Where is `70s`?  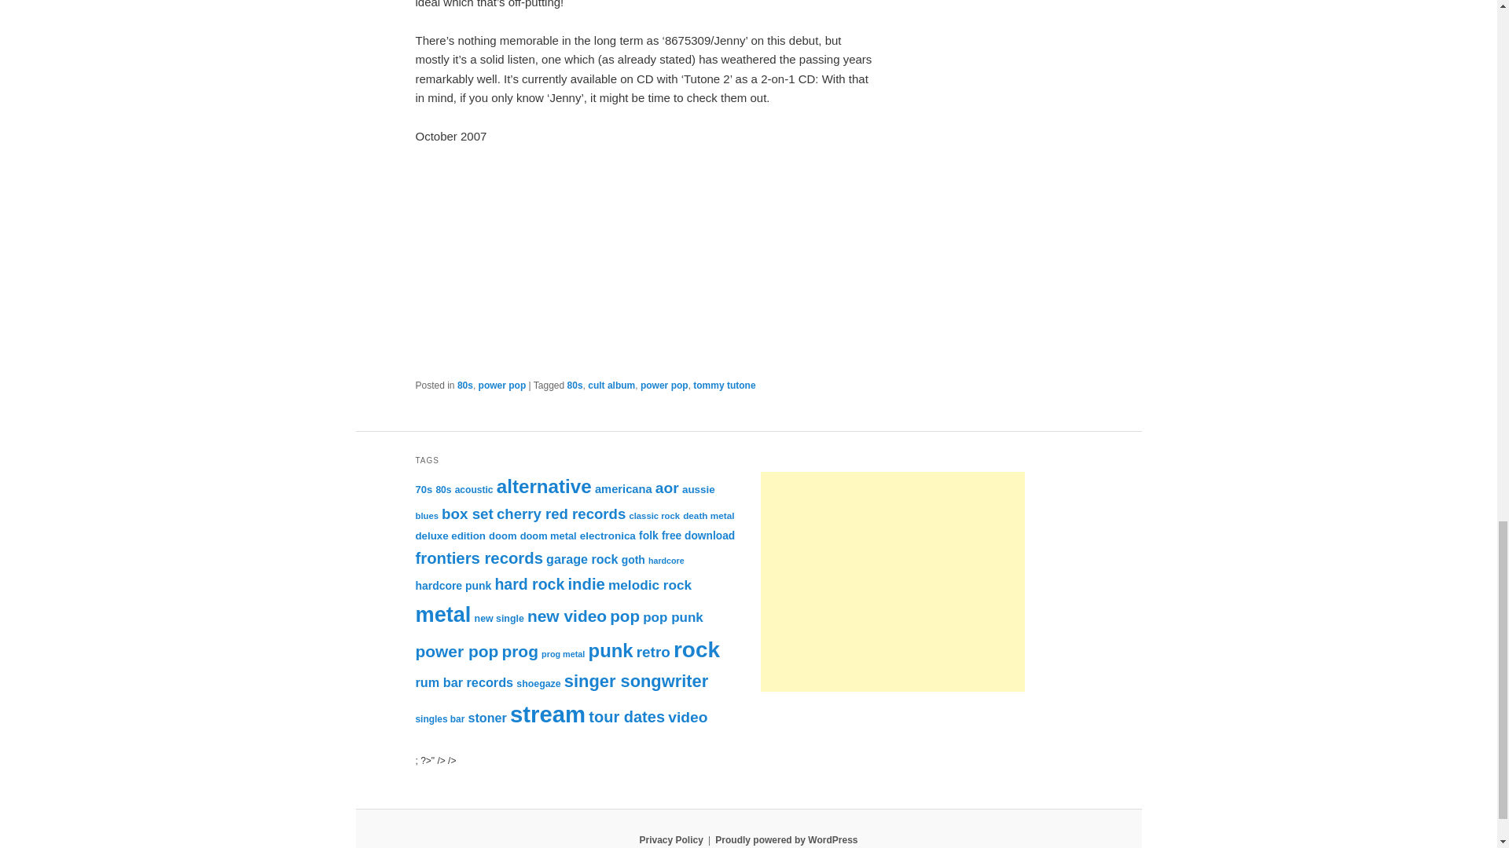 70s is located at coordinates (423, 488).